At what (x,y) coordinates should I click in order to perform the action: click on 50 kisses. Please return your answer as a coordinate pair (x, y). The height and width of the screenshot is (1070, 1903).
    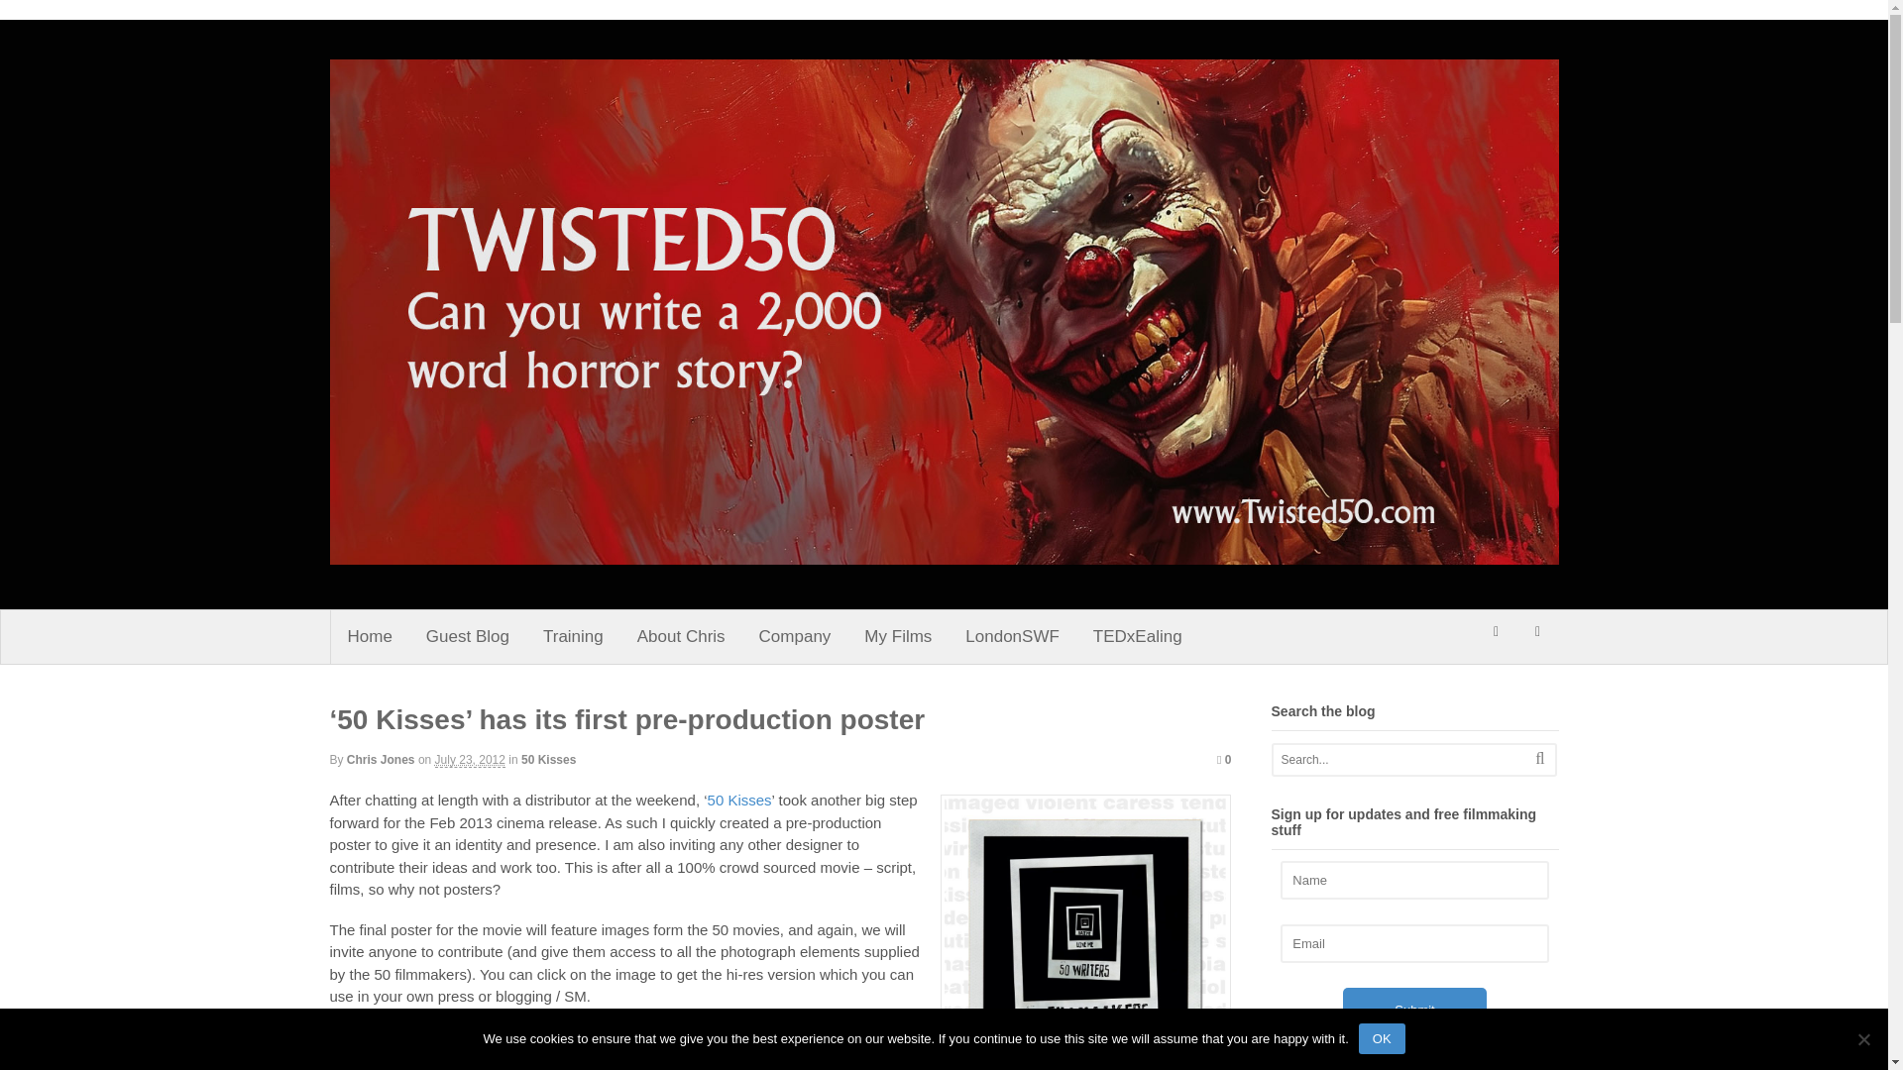
    Looking at the image, I should click on (1085, 932).